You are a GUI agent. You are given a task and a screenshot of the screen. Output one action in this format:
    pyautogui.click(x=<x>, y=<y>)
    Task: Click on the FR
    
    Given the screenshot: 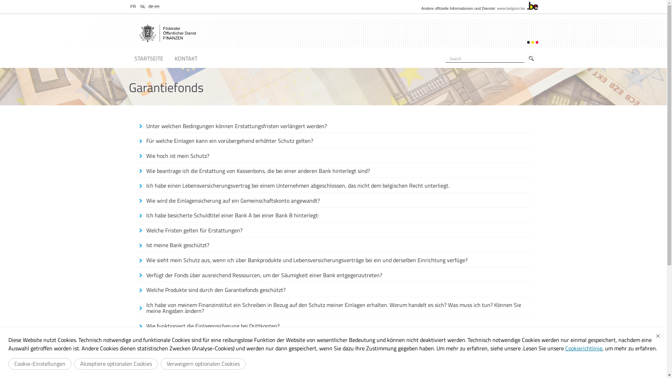 What is the action you would take?
    pyautogui.click(x=133, y=7)
    